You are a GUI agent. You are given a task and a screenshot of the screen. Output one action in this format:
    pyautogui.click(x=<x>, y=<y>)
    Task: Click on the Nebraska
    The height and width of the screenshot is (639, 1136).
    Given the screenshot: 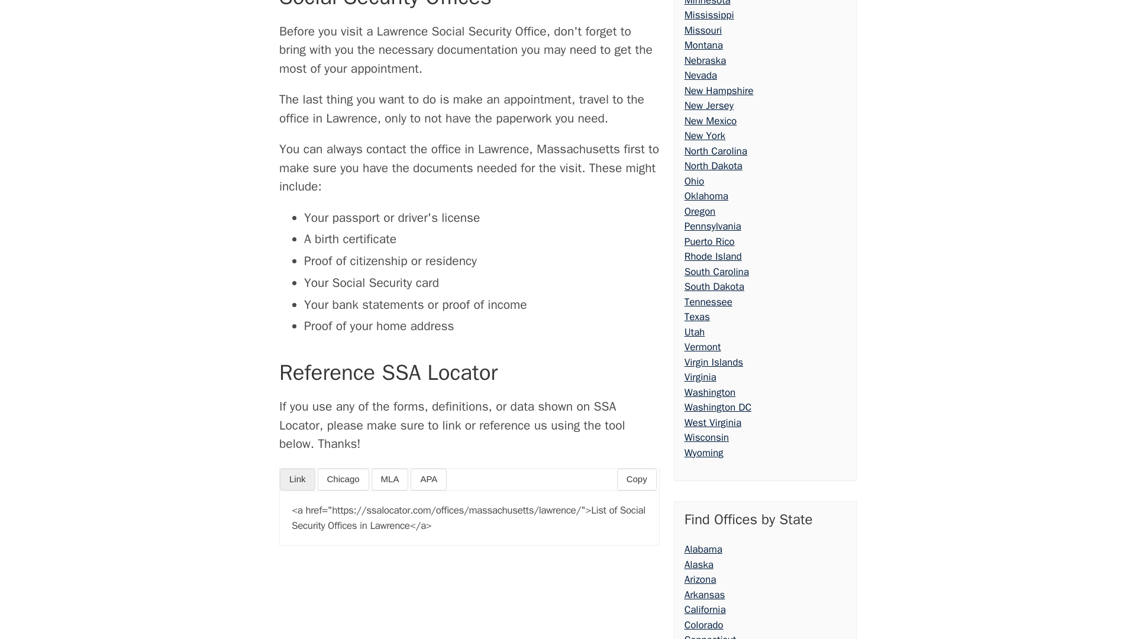 What is the action you would take?
    pyautogui.click(x=705, y=60)
    